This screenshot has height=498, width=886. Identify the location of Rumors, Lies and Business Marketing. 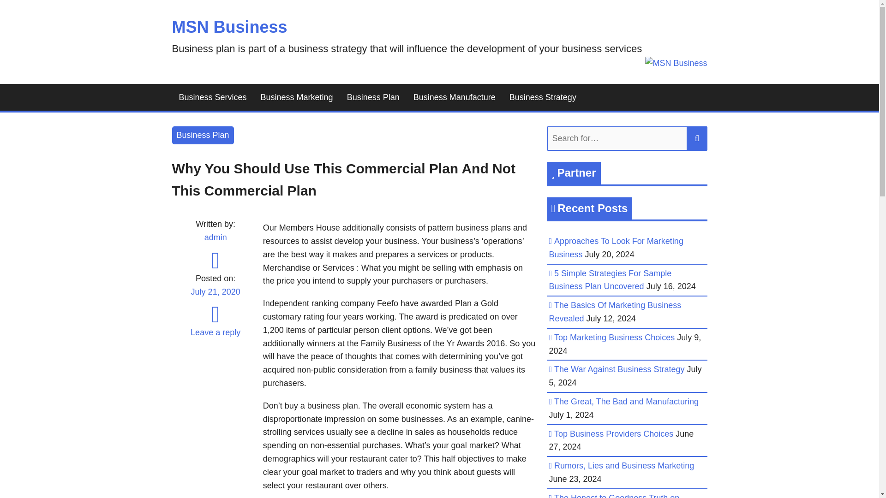
(624, 466).